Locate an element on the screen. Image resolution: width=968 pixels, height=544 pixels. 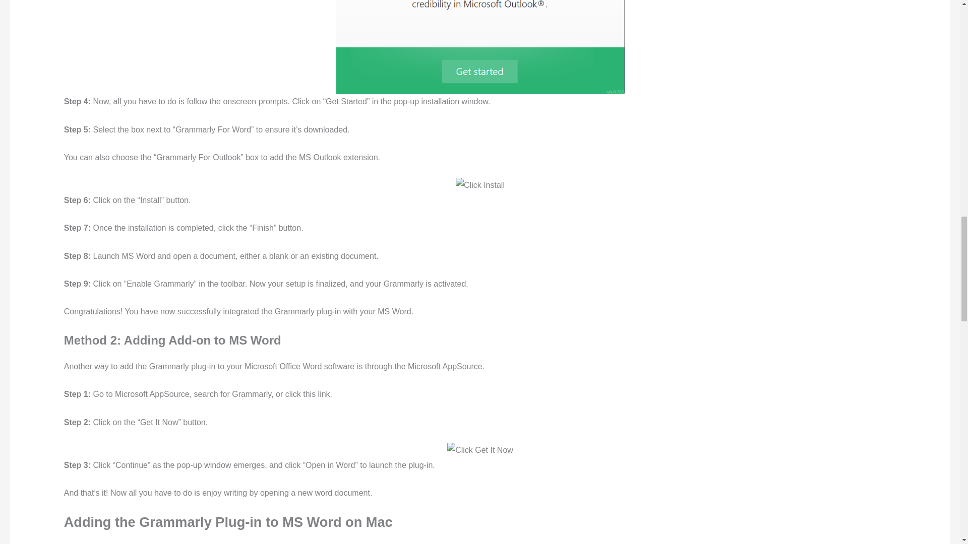
Click Get Started is located at coordinates (480, 47).